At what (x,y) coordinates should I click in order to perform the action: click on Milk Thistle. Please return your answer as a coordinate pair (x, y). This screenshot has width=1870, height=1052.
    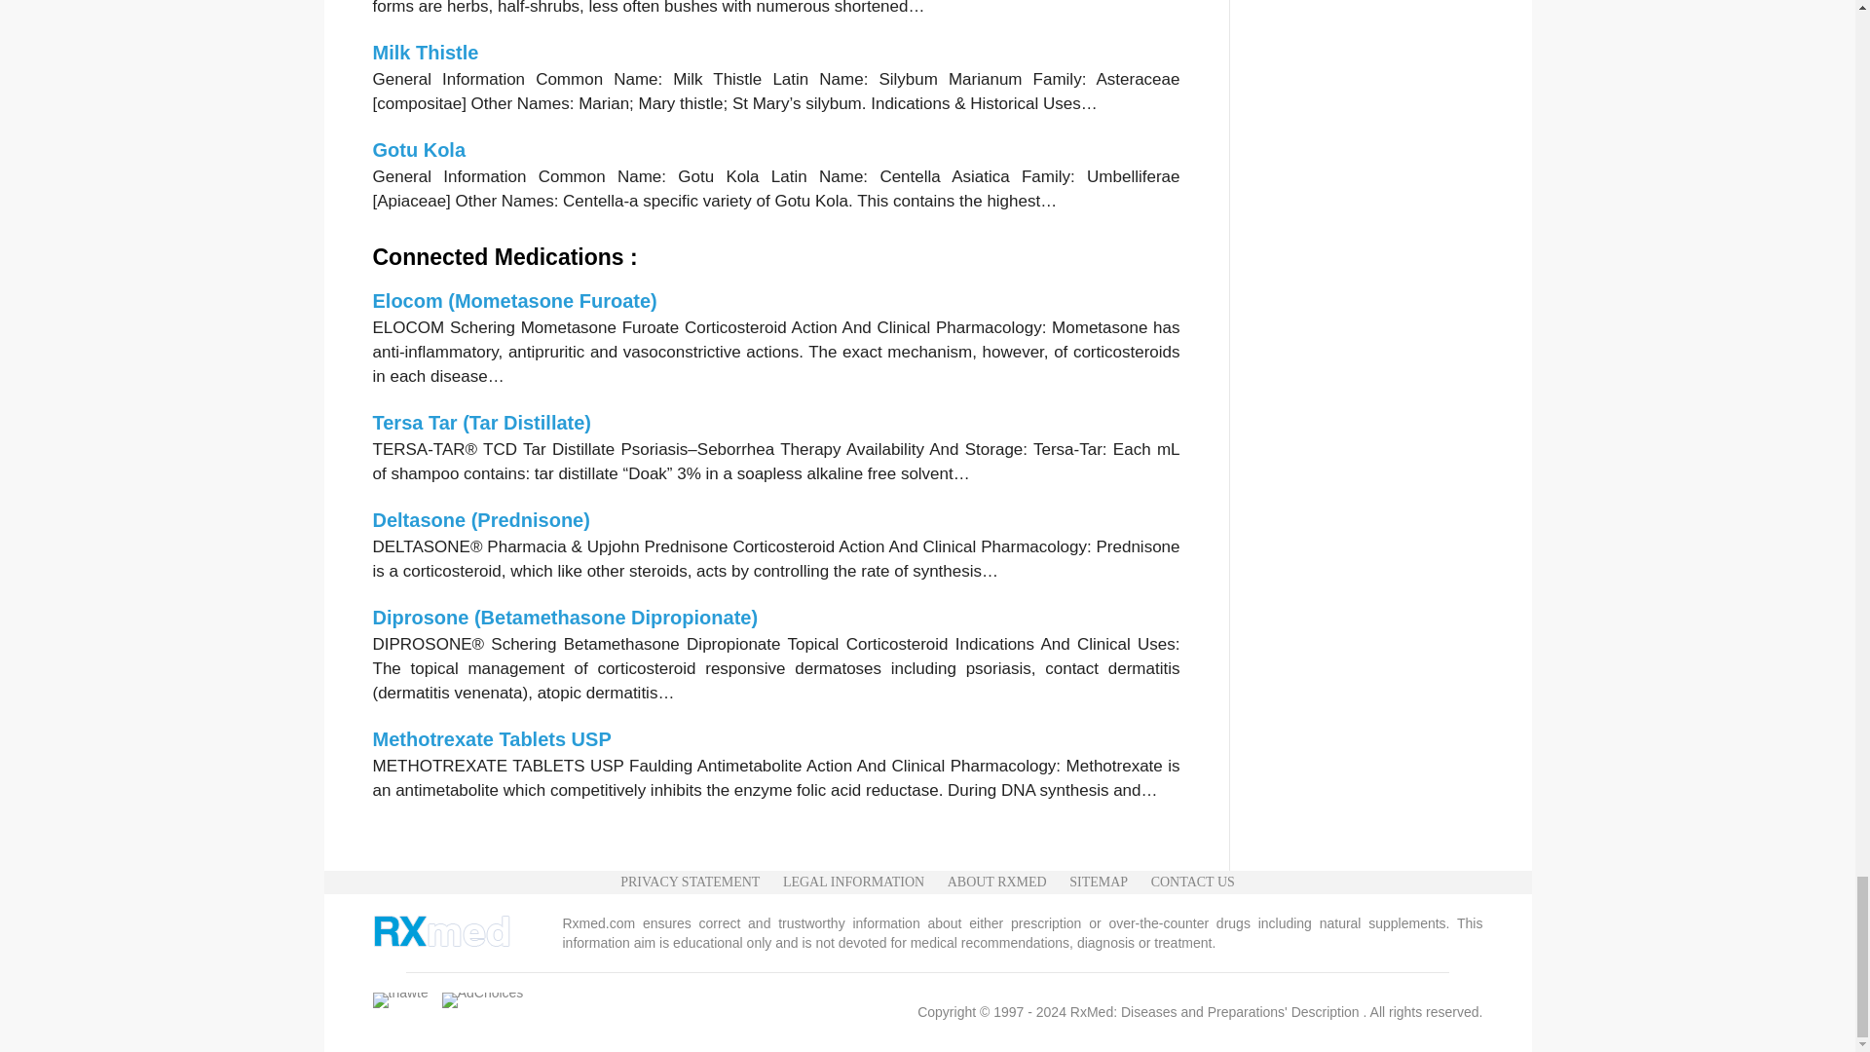
    Looking at the image, I should click on (425, 53).